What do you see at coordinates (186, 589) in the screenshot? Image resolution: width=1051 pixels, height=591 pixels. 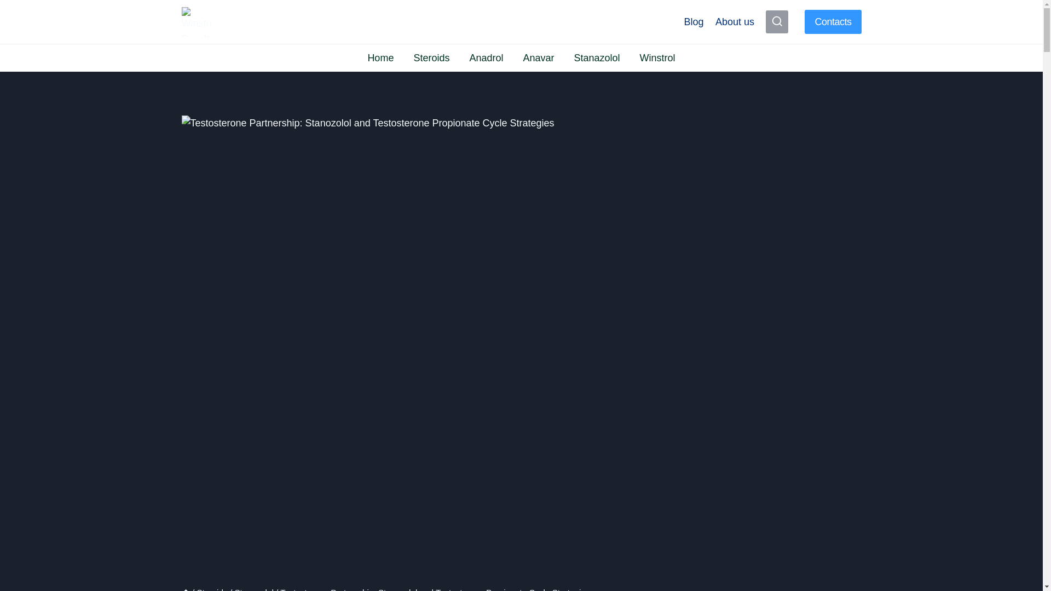 I see `Home` at bounding box center [186, 589].